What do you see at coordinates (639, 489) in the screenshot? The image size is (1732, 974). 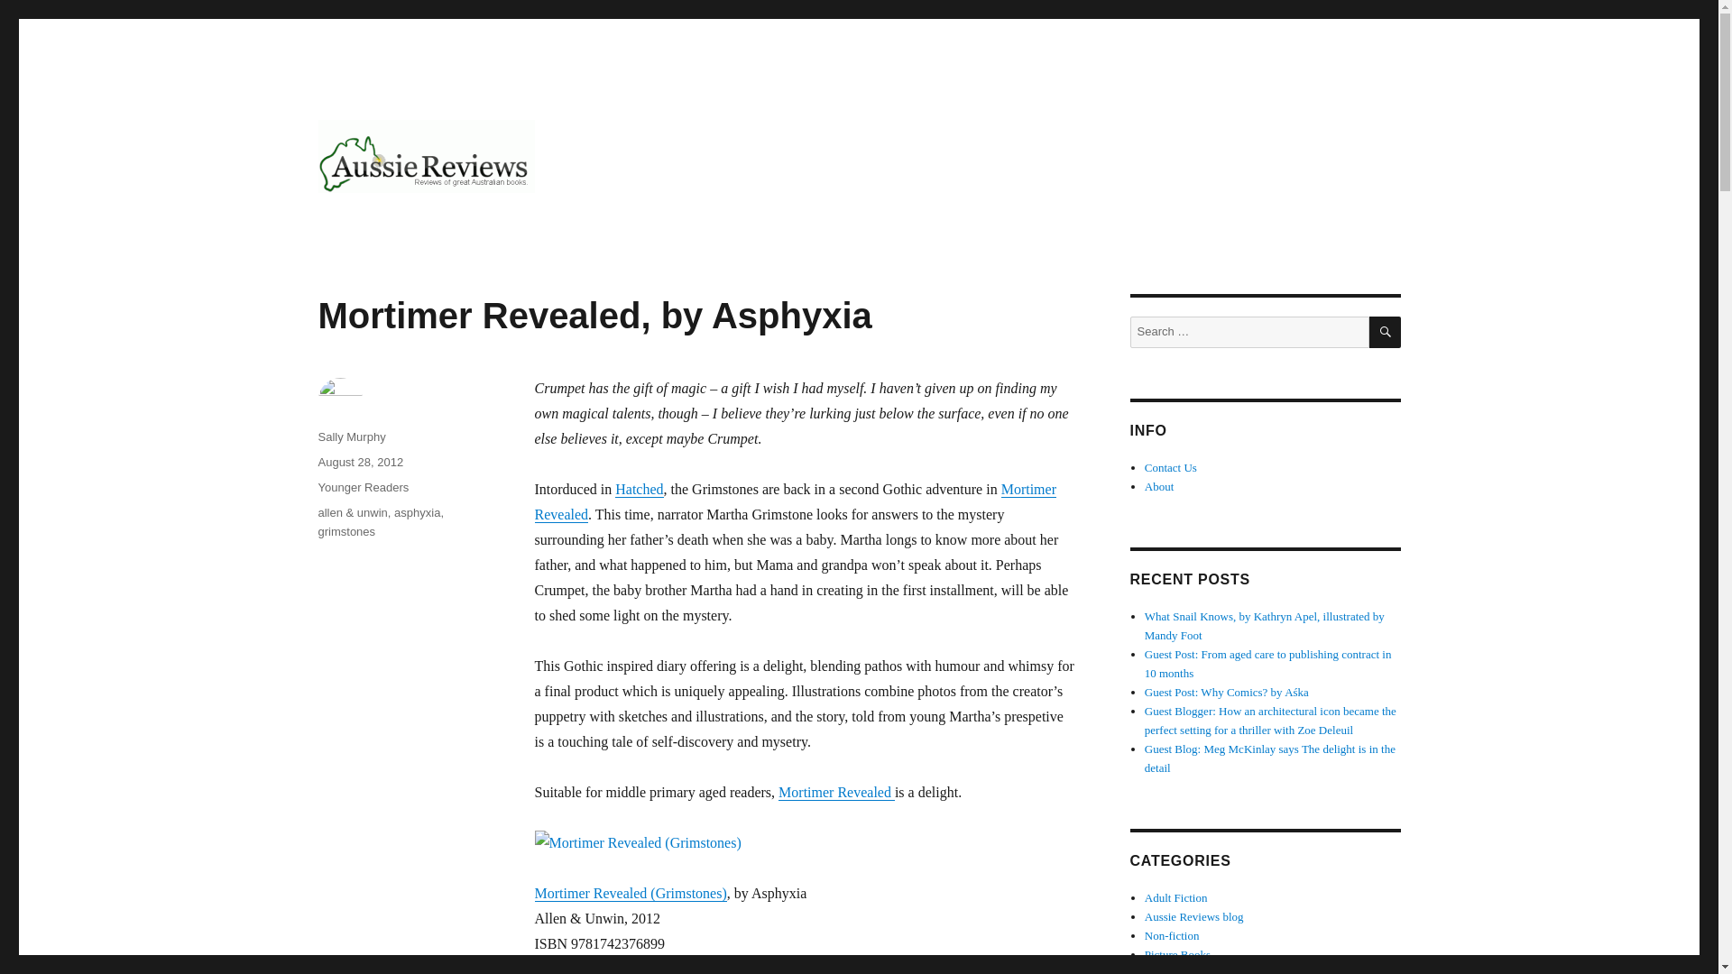 I see `Hatched` at bounding box center [639, 489].